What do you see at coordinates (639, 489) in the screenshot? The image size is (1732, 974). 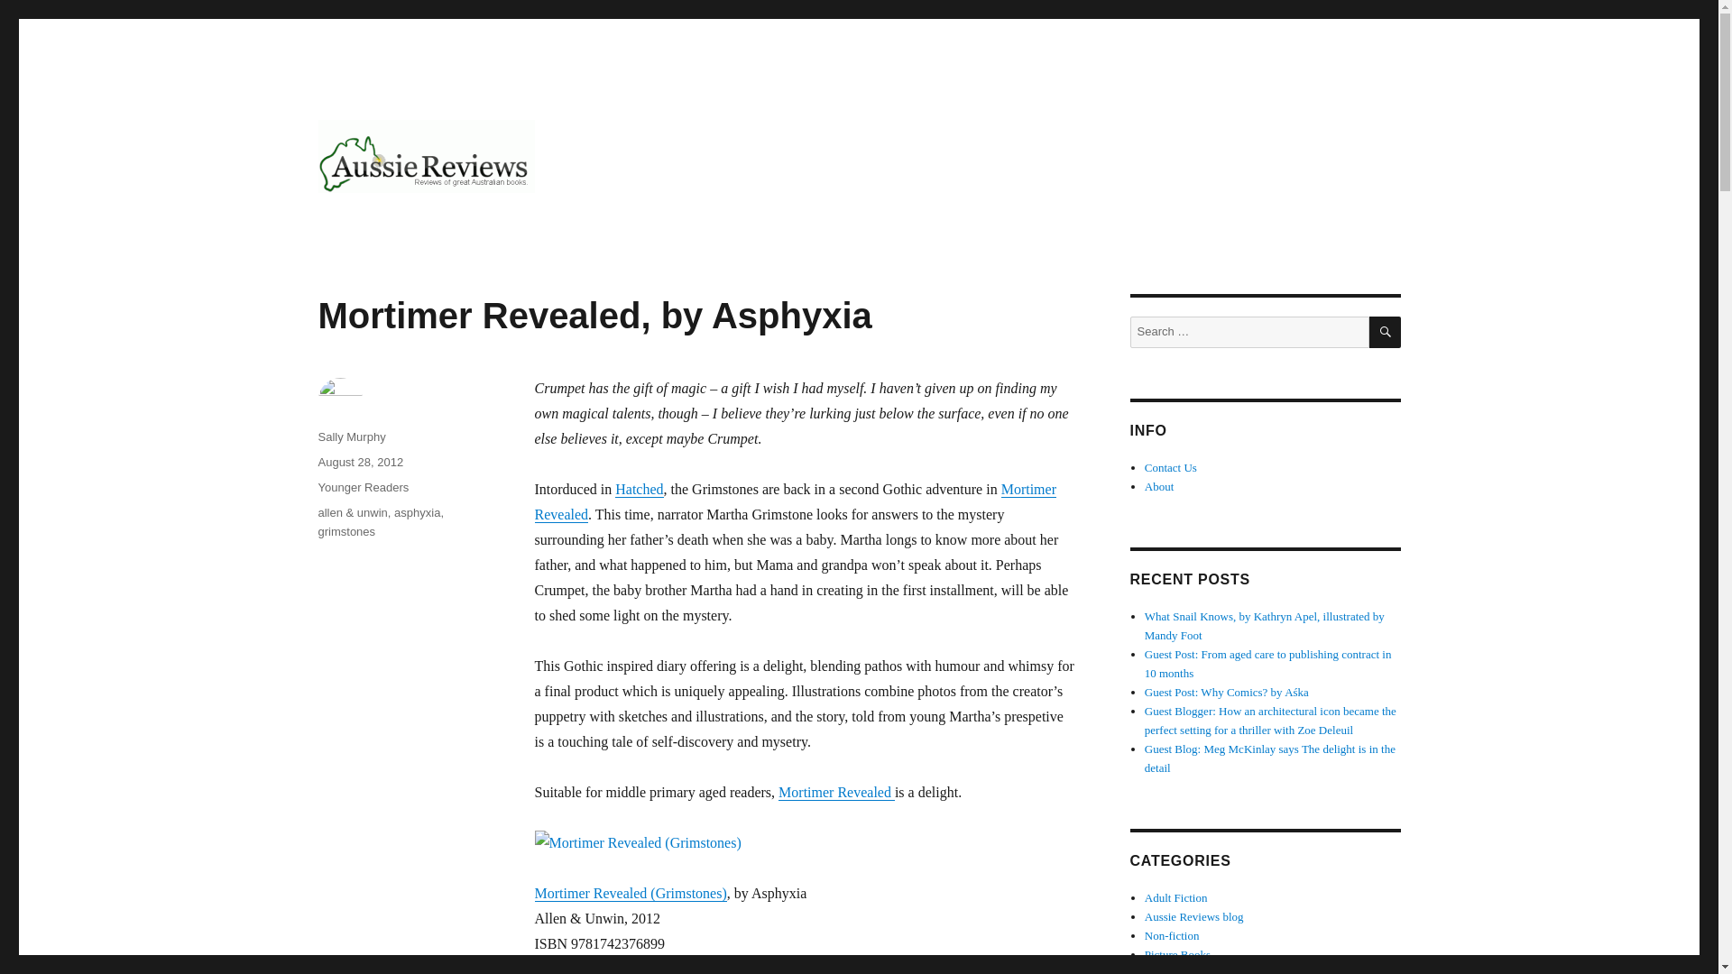 I see `Hatched` at bounding box center [639, 489].